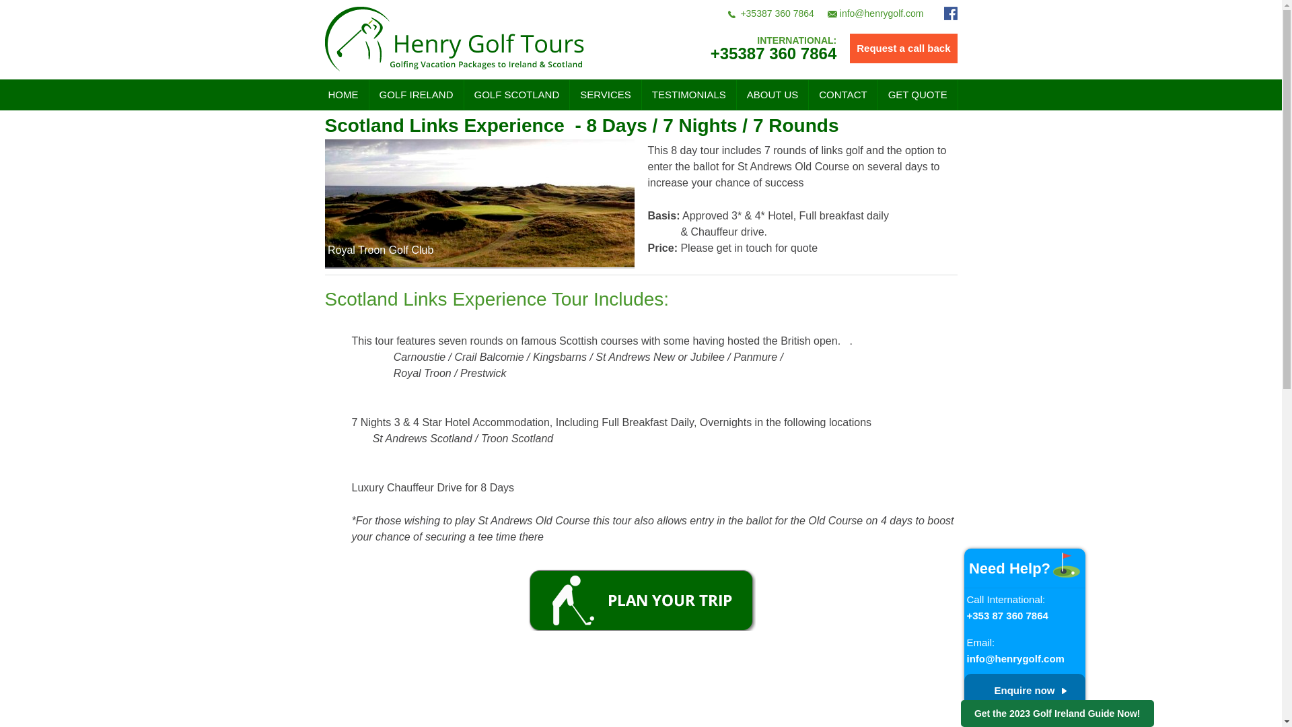  I want to click on GOLF IRELAND, so click(416, 94).